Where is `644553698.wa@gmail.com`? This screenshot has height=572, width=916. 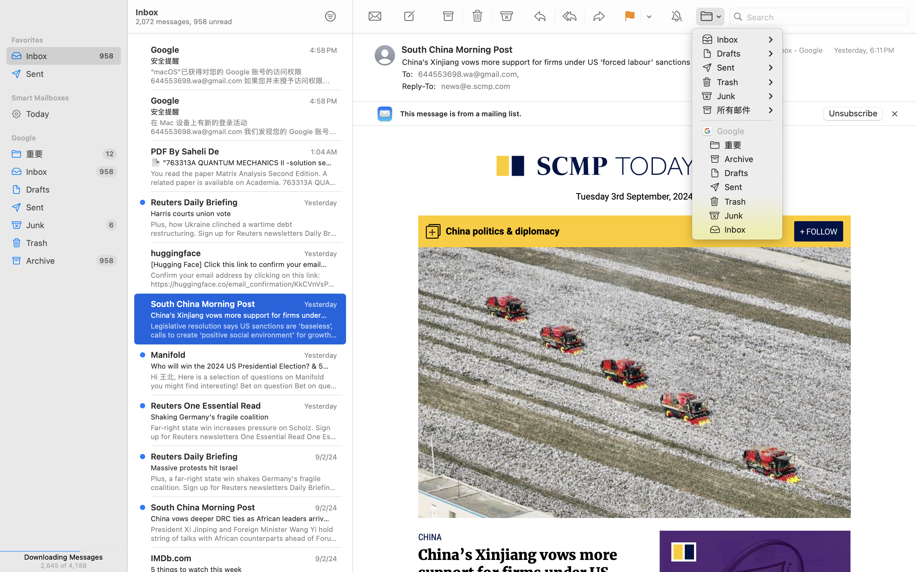
644553698.wa@gmail.com is located at coordinates (470, 74).